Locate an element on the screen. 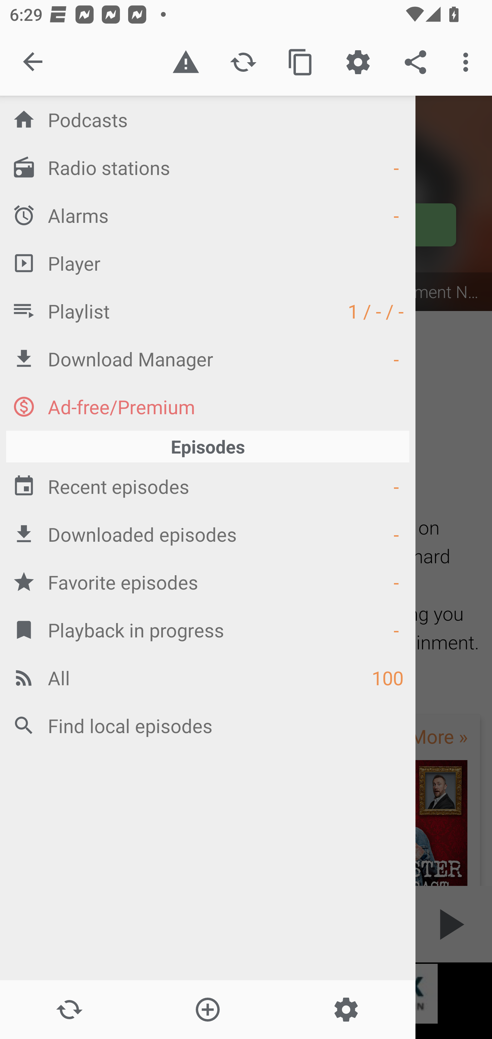 This screenshot has width=492, height=1039. Download Manager  -  is located at coordinates (208, 358).